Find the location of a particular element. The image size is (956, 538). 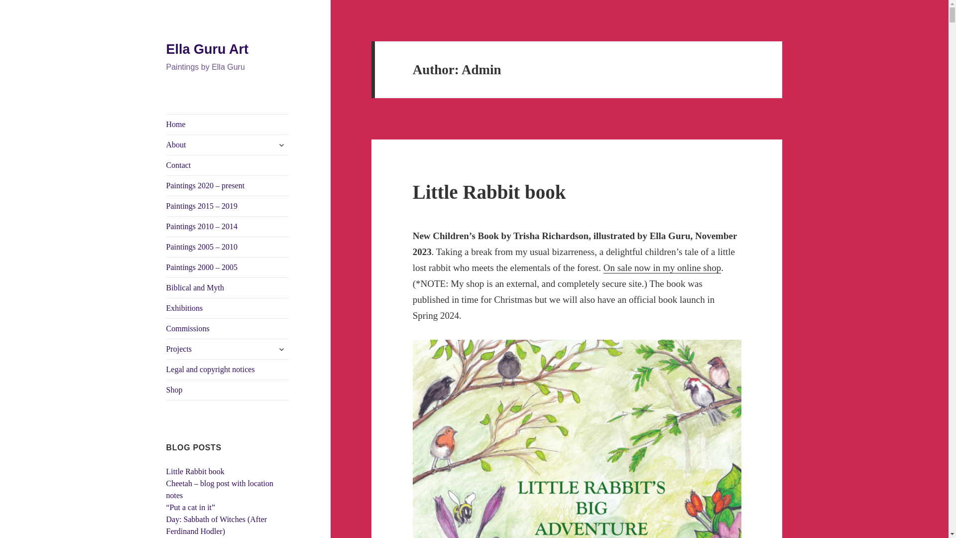

Exhibitions is located at coordinates (228, 308).